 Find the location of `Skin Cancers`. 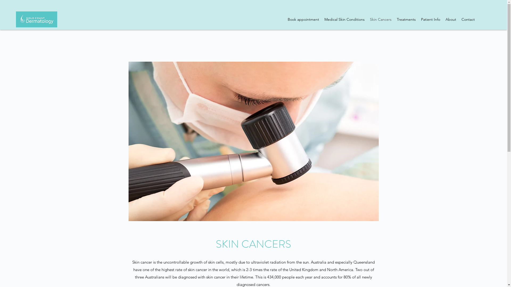

Skin Cancers is located at coordinates (381, 19).